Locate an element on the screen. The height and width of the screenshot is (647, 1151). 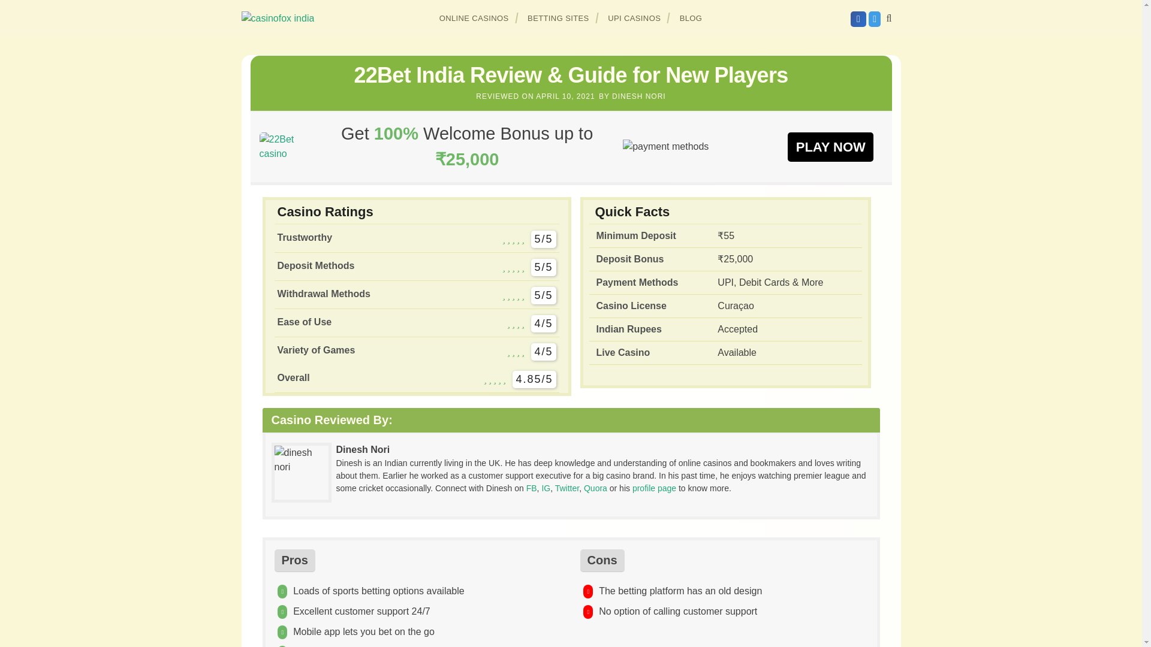
ONLINE CASINOS is located at coordinates (474, 18).